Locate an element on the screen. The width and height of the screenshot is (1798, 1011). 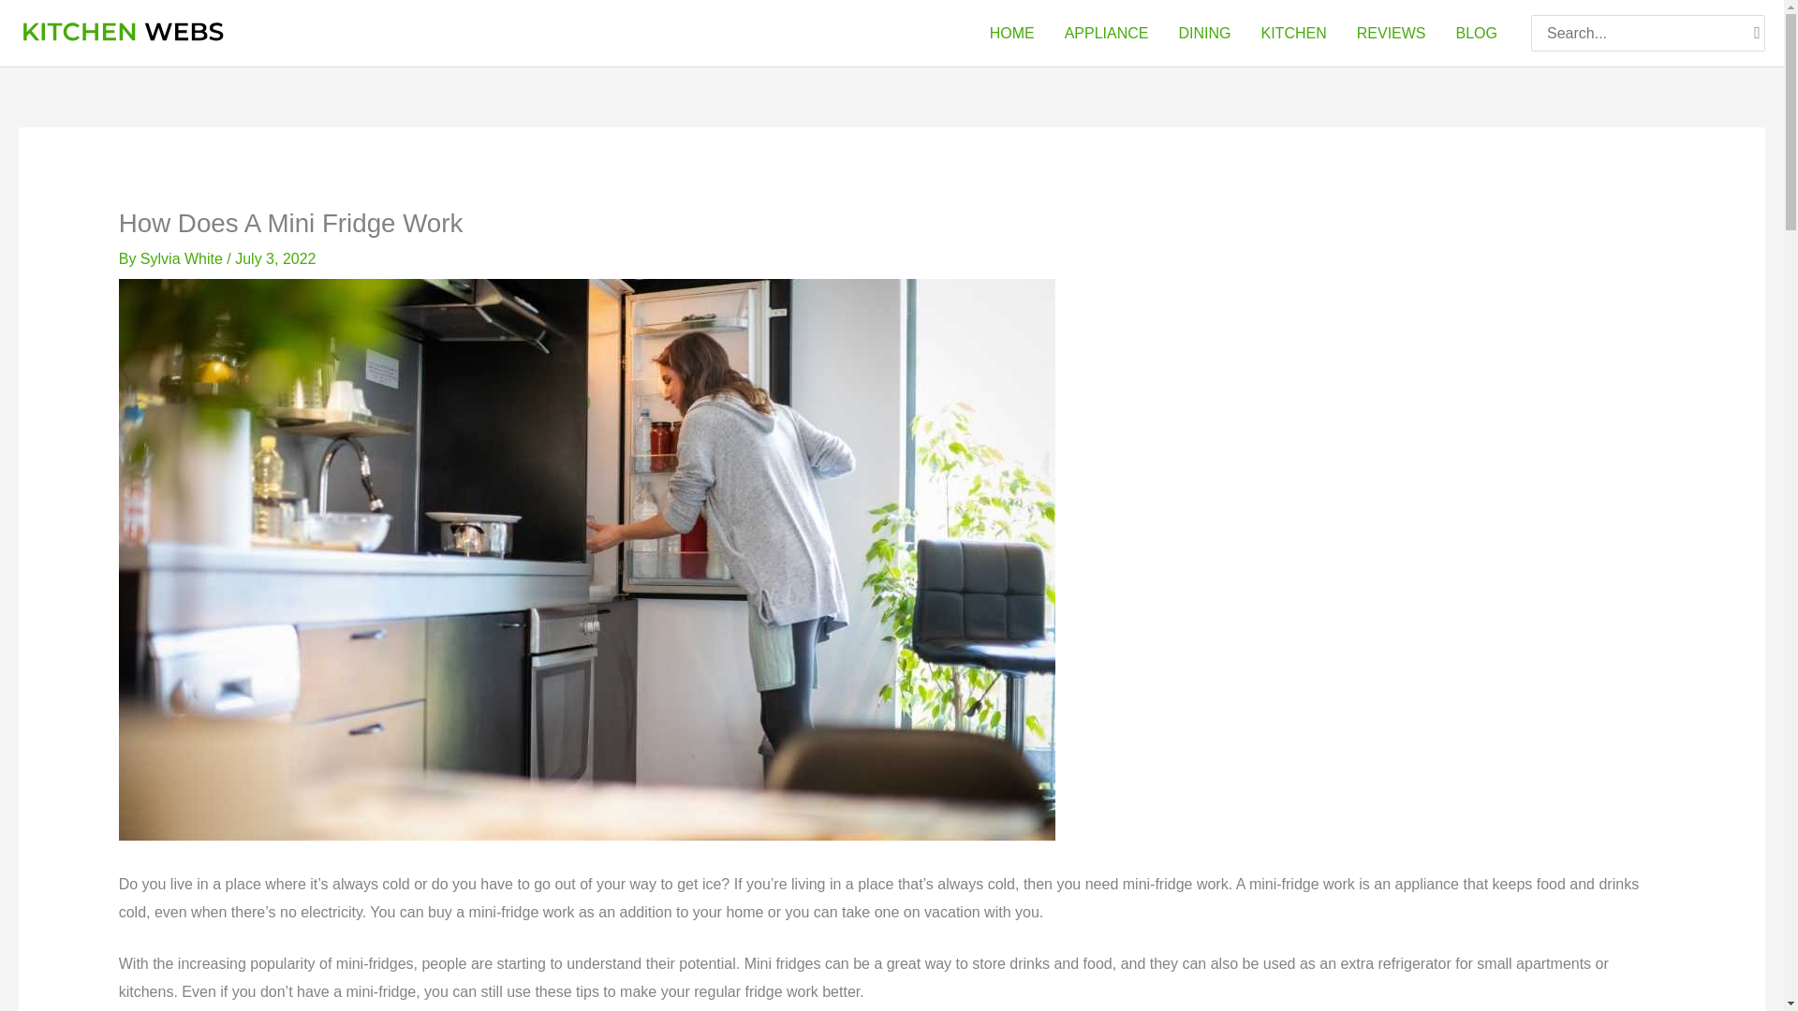
HOME is located at coordinates (1011, 34).